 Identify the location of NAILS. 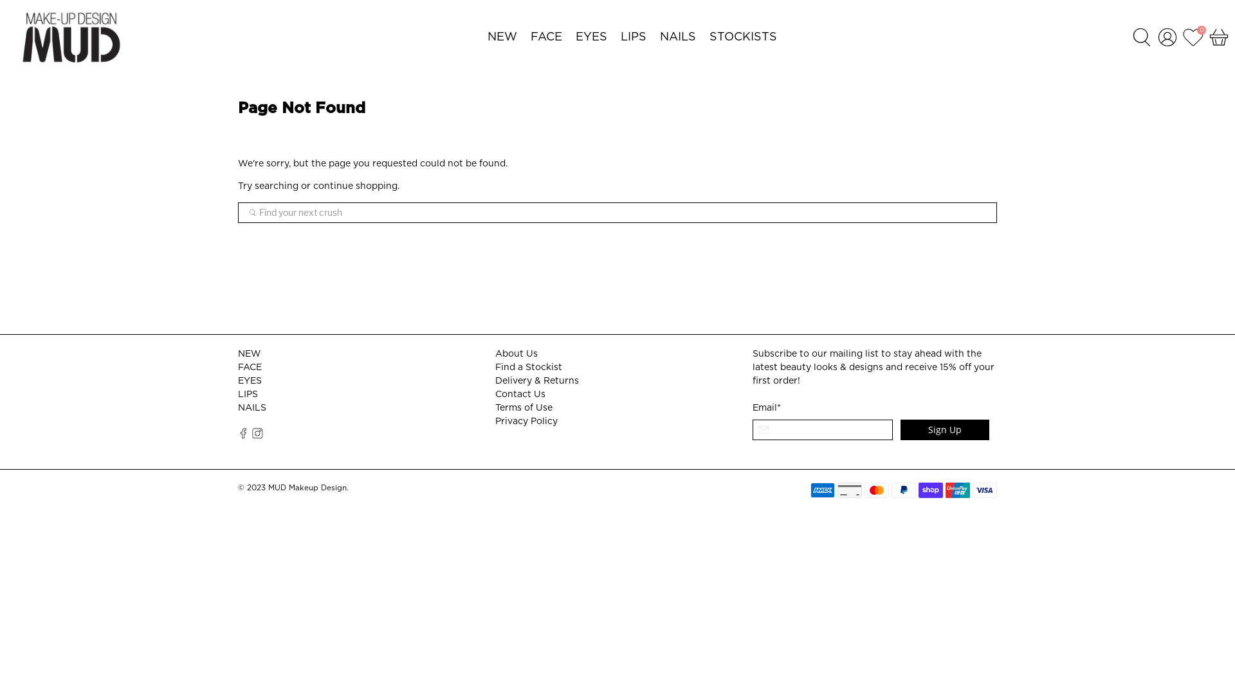
(678, 37).